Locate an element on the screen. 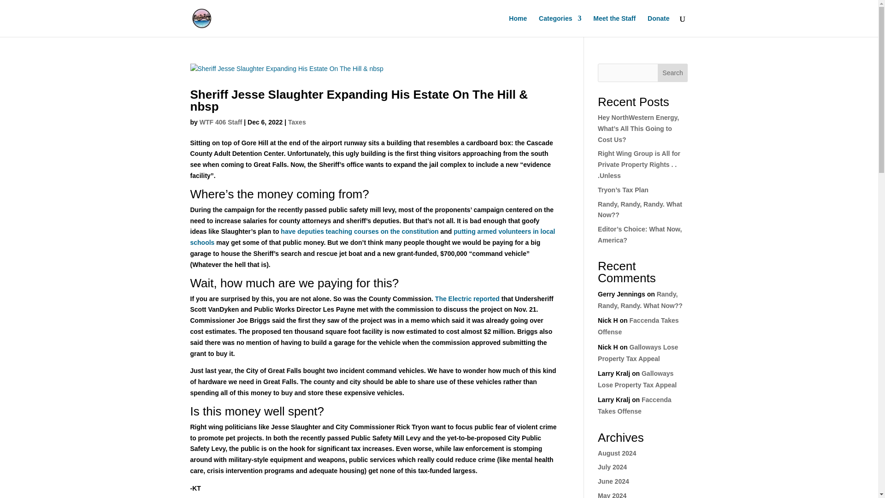  Randy, Randy, Randy. What Now?? is located at coordinates (640, 300).